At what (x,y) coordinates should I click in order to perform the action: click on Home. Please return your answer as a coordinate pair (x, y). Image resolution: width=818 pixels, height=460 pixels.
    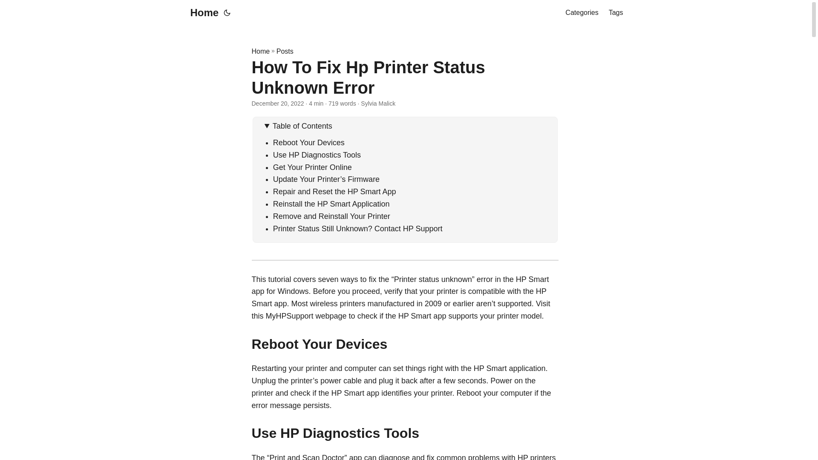
    Looking at the image, I should click on (202, 13).